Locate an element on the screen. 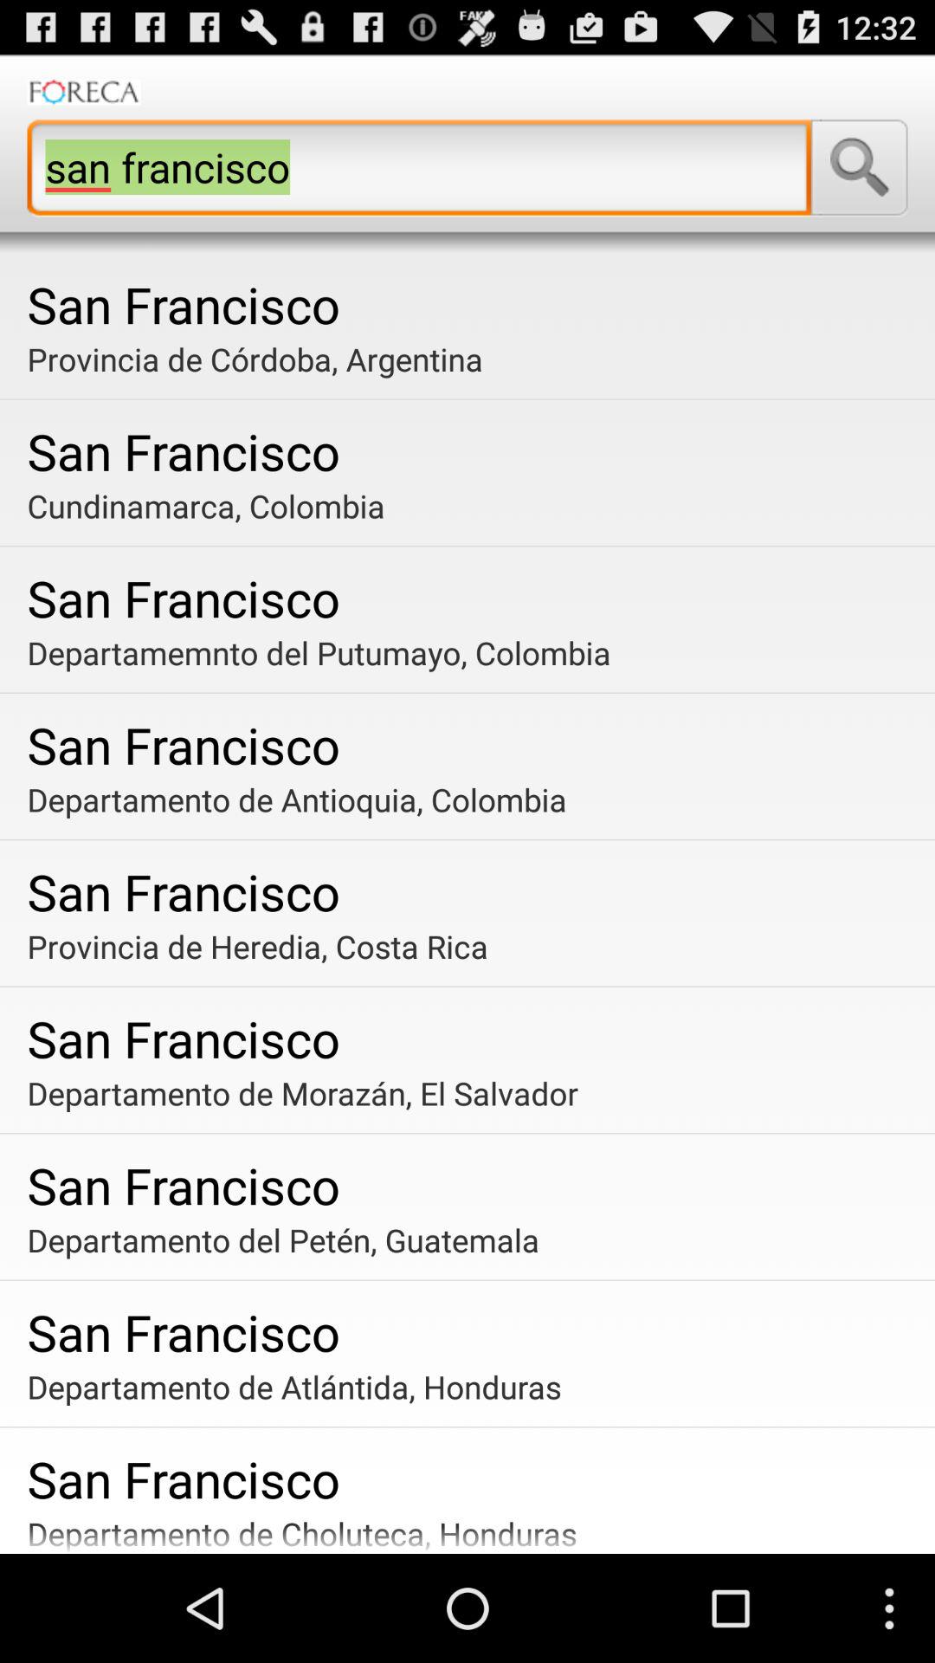 The width and height of the screenshot is (935, 1663). turn off icon to the right of the san francisco is located at coordinates (859, 167).